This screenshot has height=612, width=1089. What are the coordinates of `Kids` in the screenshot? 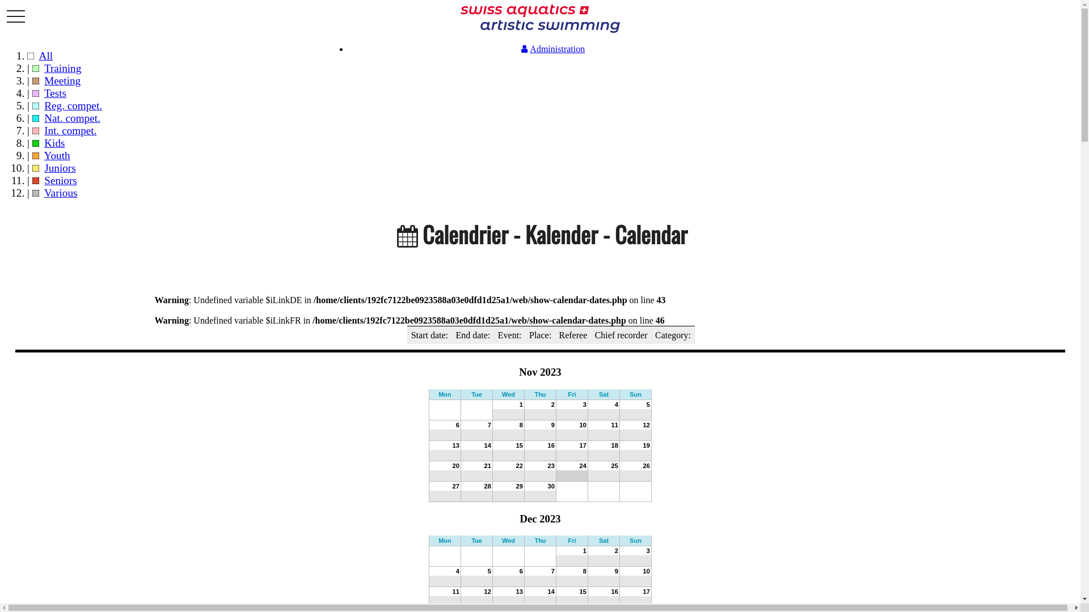 It's located at (54, 143).